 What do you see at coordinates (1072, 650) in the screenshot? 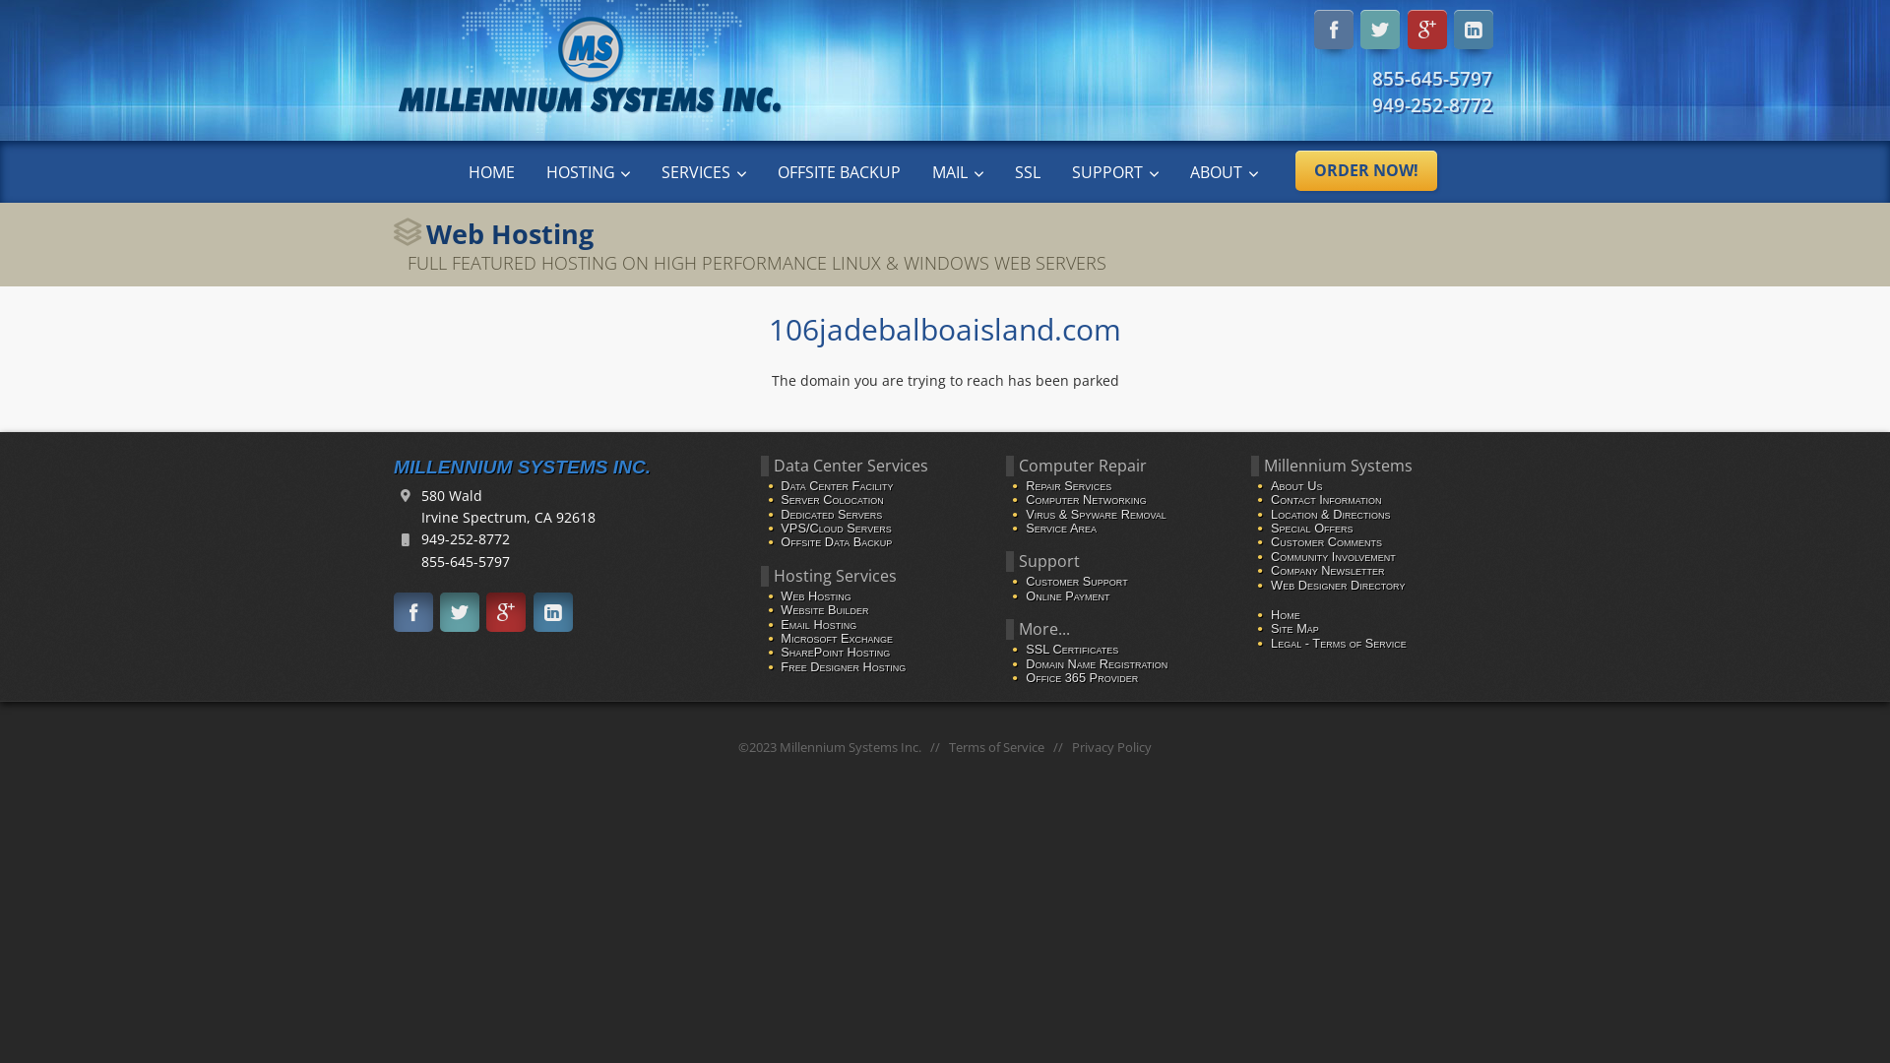
I see `SSL Certificates` at bounding box center [1072, 650].